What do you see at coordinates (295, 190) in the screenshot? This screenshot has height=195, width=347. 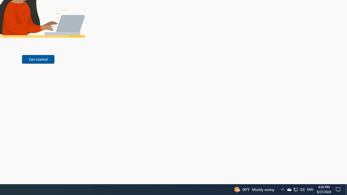 I see `Notification Chevron` at bounding box center [295, 190].